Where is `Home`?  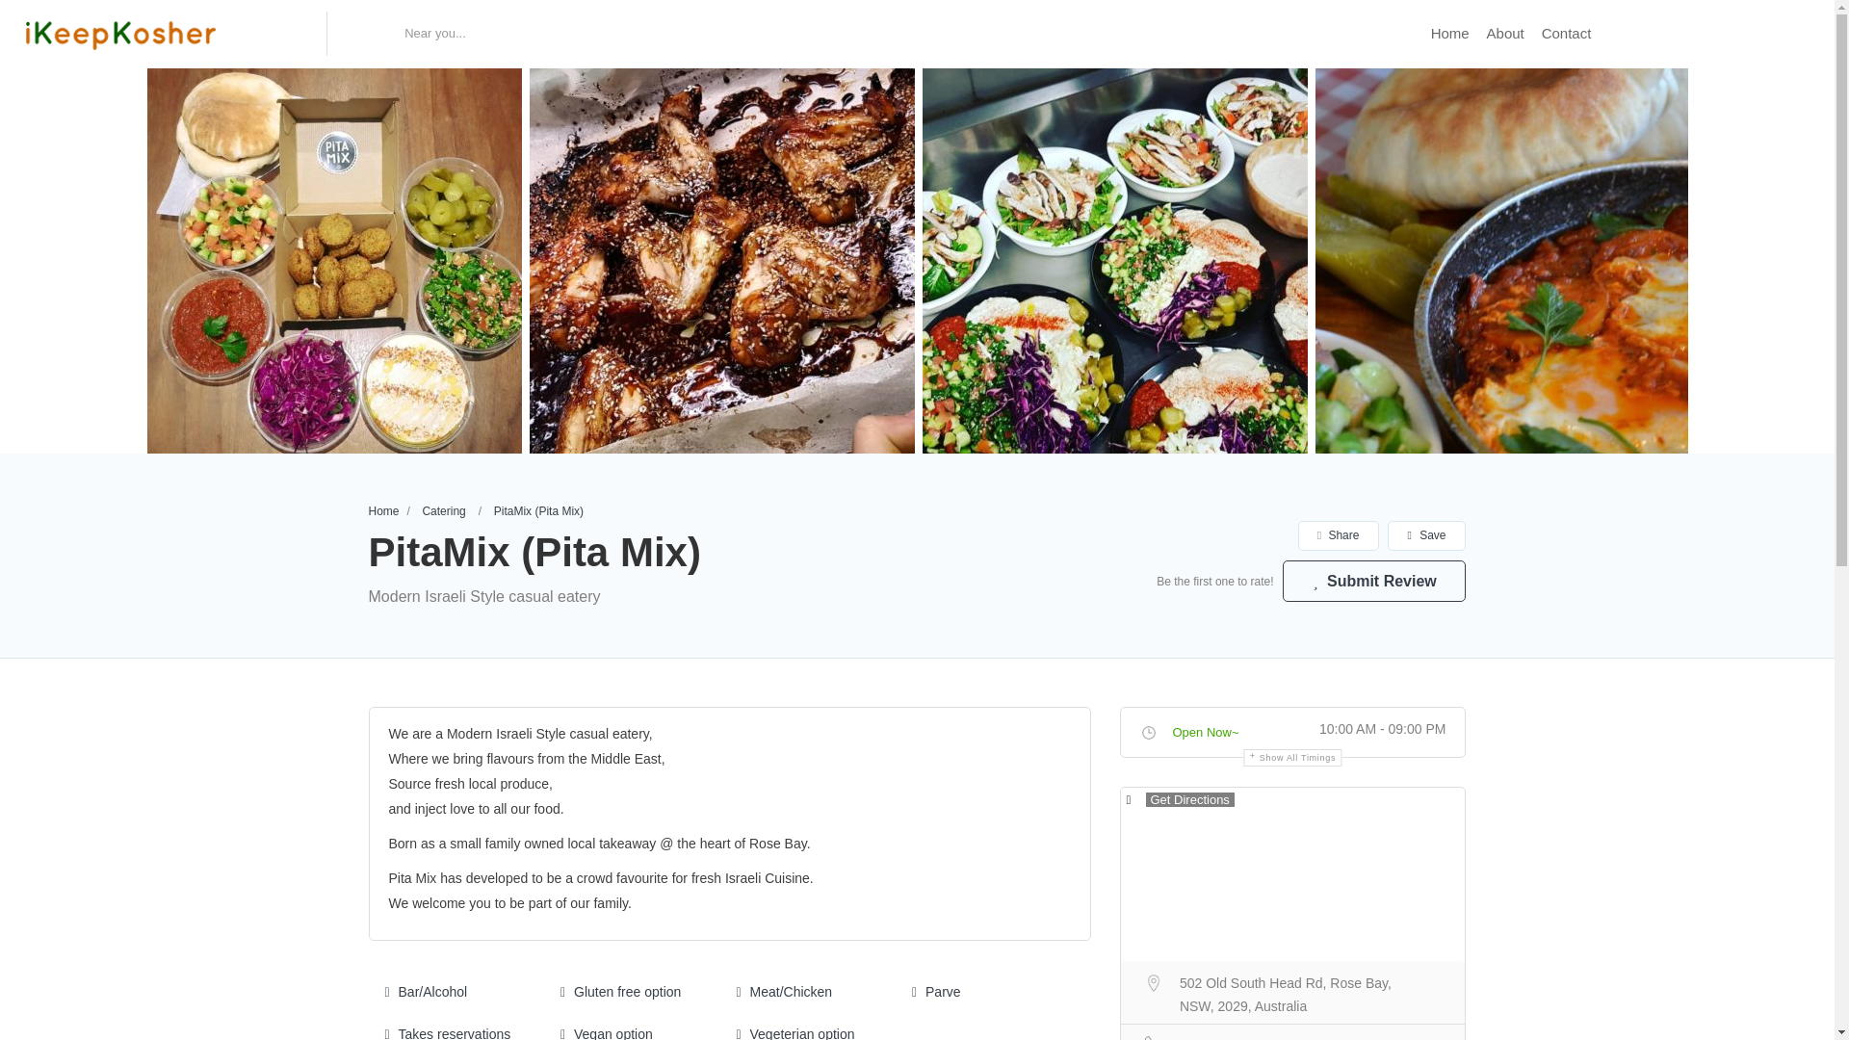
Home is located at coordinates (383, 510).